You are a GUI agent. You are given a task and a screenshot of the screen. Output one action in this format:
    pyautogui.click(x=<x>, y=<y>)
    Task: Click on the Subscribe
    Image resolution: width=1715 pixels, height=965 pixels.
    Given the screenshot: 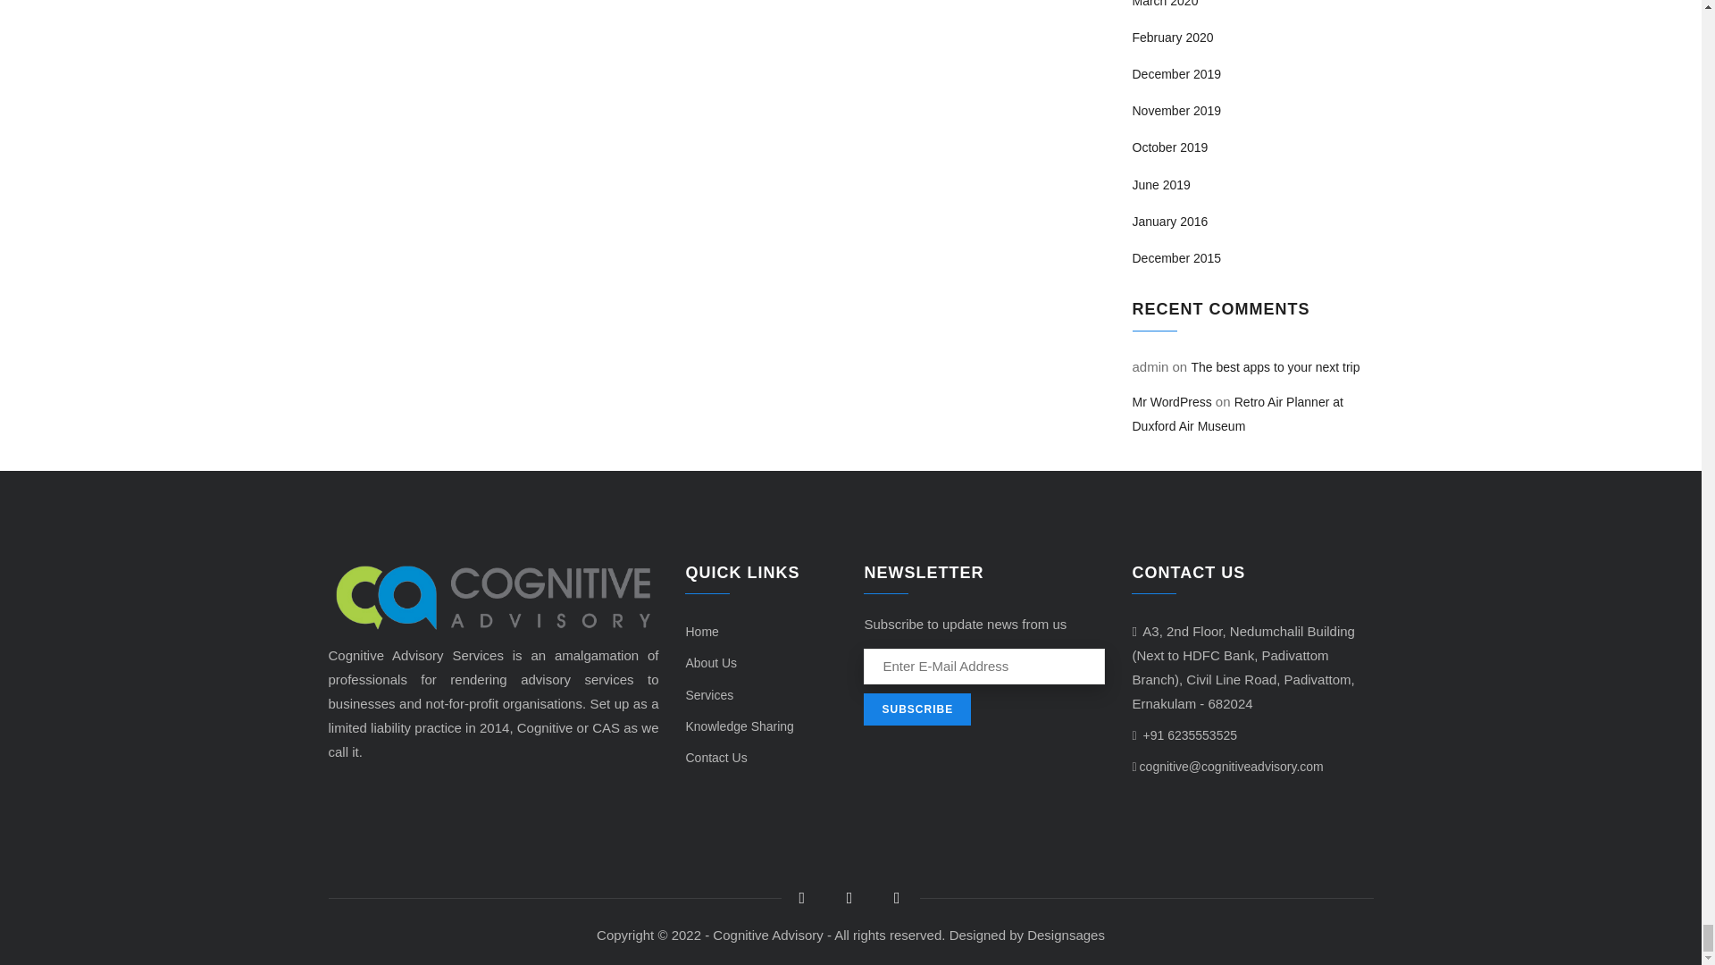 What is the action you would take?
    pyautogui.click(x=916, y=709)
    